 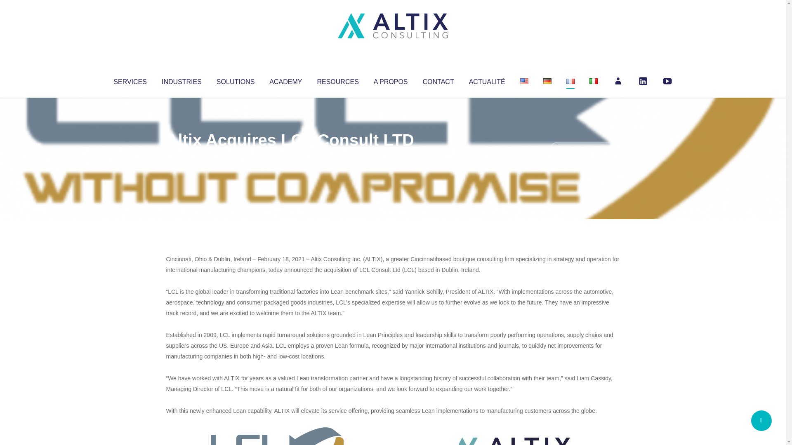 What do you see at coordinates (235, 80) in the screenshot?
I see `SOLUTIONS` at bounding box center [235, 80].